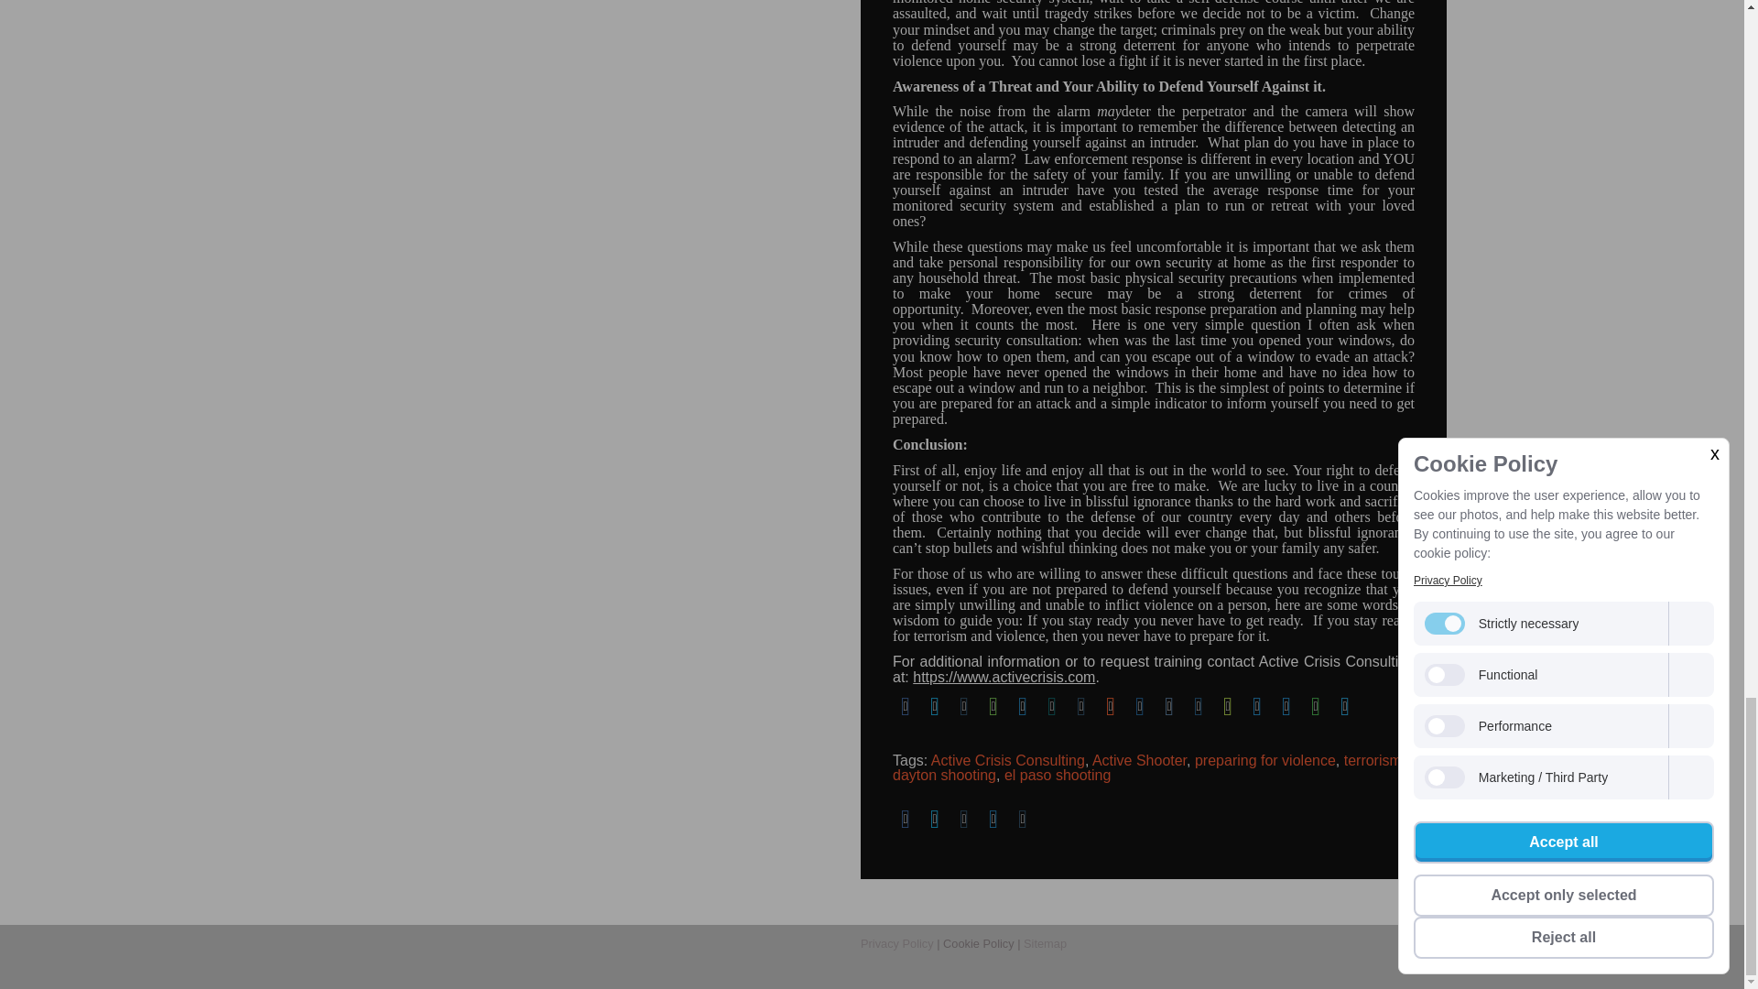 This screenshot has width=1758, height=989. Describe the element at coordinates (963, 820) in the screenshot. I see `Email` at that location.